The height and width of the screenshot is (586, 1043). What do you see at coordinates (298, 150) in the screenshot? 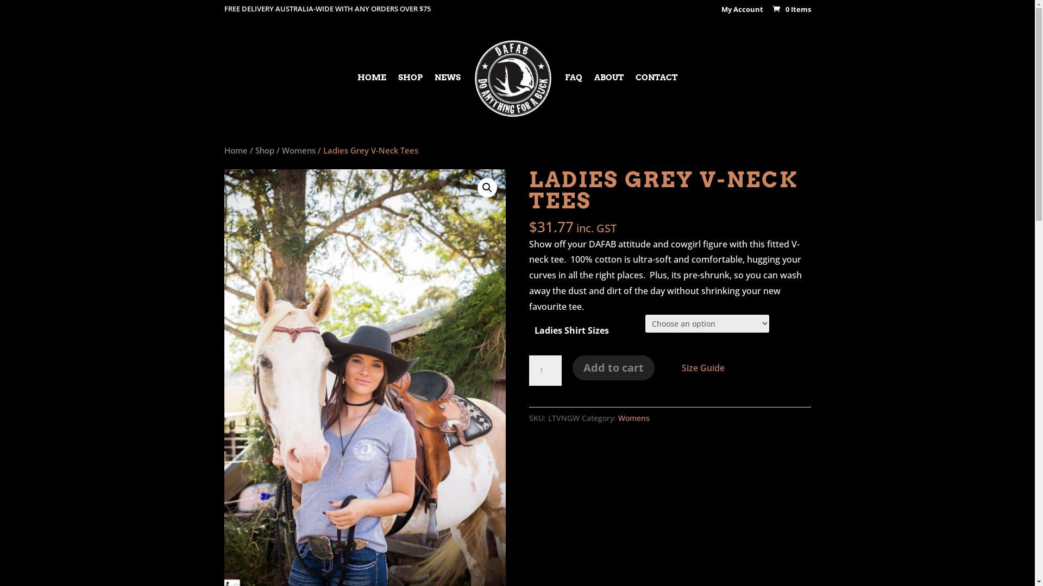
I see `Womens` at bounding box center [298, 150].